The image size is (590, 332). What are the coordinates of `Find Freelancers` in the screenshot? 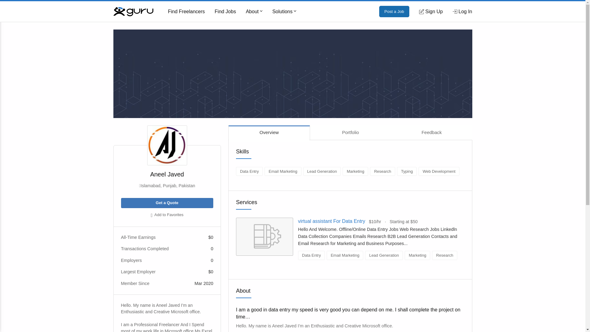 It's located at (186, 12).